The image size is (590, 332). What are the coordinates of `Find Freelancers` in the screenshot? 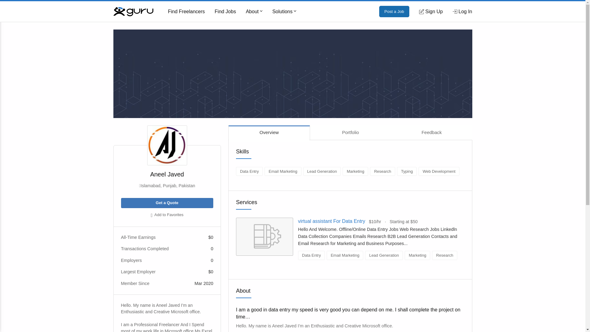 It's located at (186, 12).